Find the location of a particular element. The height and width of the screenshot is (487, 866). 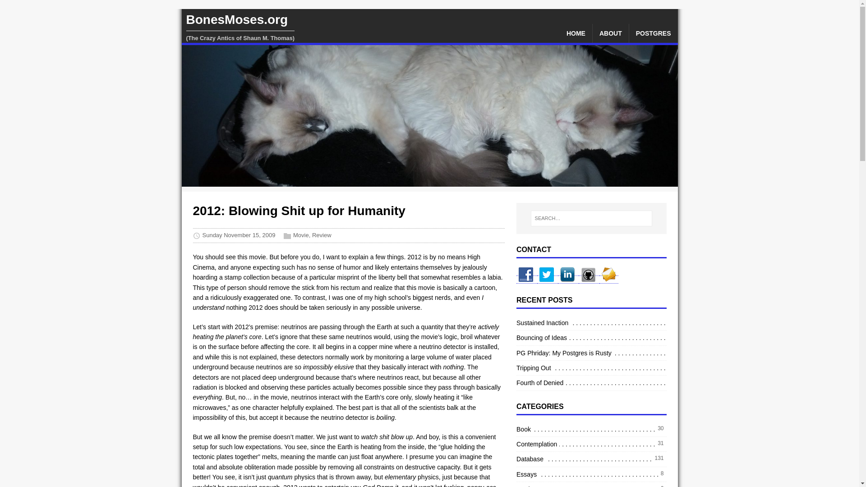

ABOUT is located at coordinates (610, 33).